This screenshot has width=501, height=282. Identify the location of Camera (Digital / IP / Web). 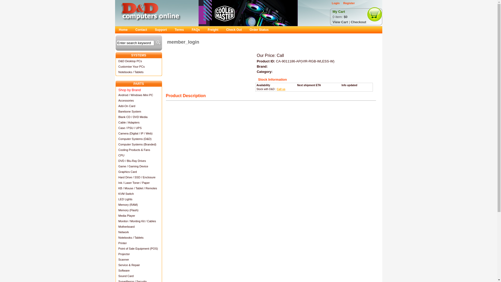
(139, 133).